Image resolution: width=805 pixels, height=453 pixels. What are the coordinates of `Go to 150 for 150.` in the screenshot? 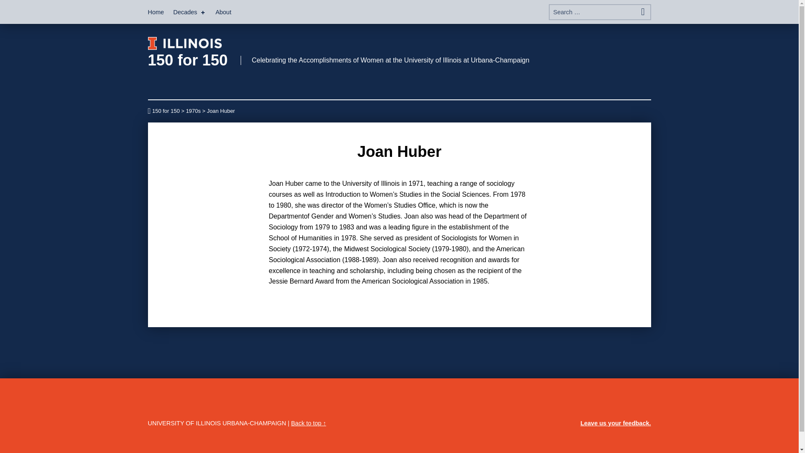 It's located at (164, 111).